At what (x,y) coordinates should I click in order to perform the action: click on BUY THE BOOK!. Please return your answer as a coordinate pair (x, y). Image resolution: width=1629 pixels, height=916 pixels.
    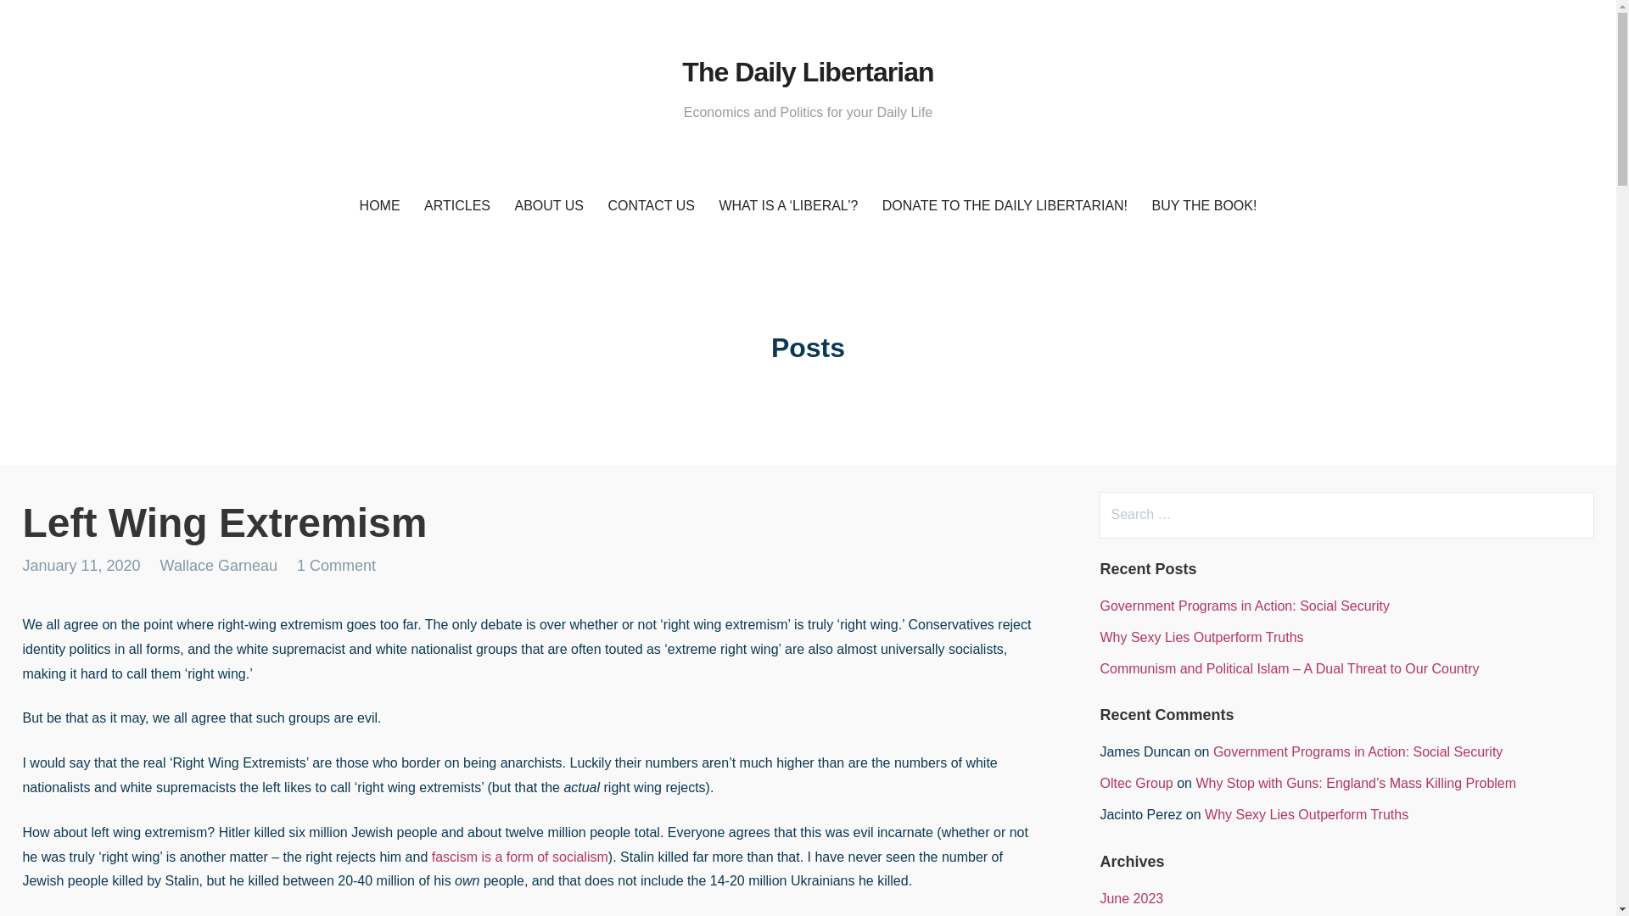
    Looking at the image, I should click on (1204, 206).